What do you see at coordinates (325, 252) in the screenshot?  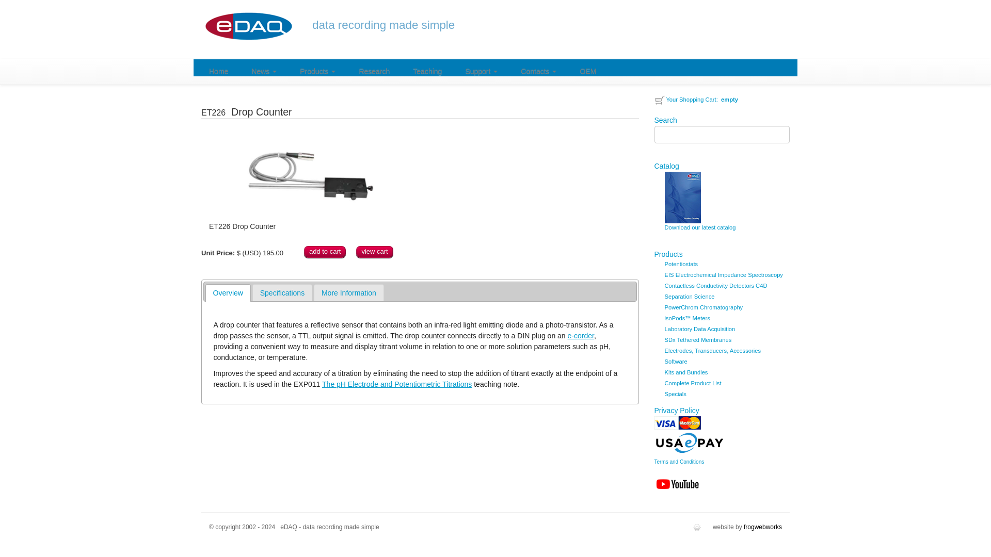 I see `add to cart` at bounding box center [325, 252].